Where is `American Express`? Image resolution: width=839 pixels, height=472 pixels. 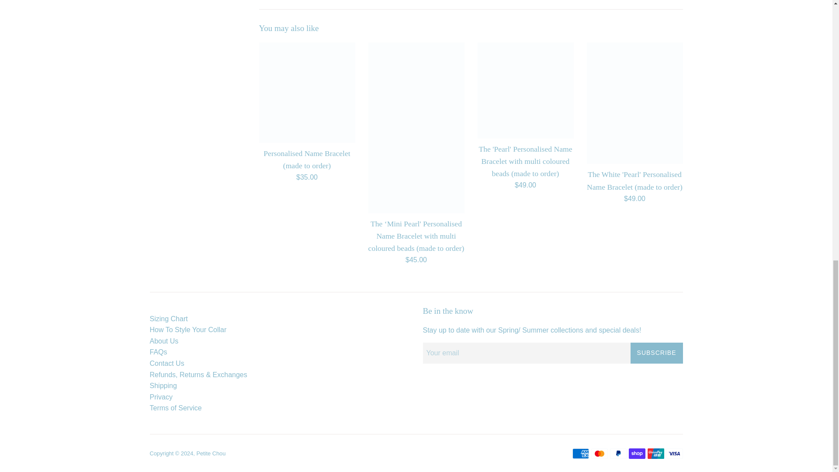 American Express is located at coordinates (580, 454).